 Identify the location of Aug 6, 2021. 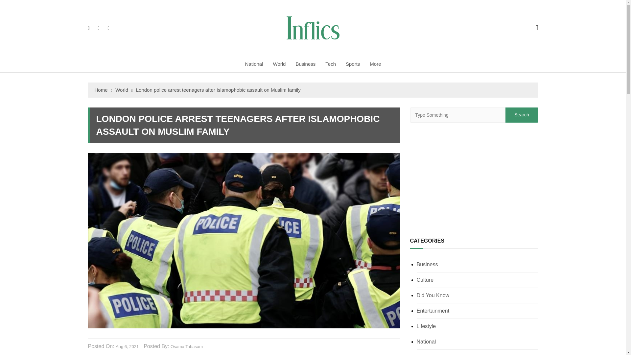
(127, 347).